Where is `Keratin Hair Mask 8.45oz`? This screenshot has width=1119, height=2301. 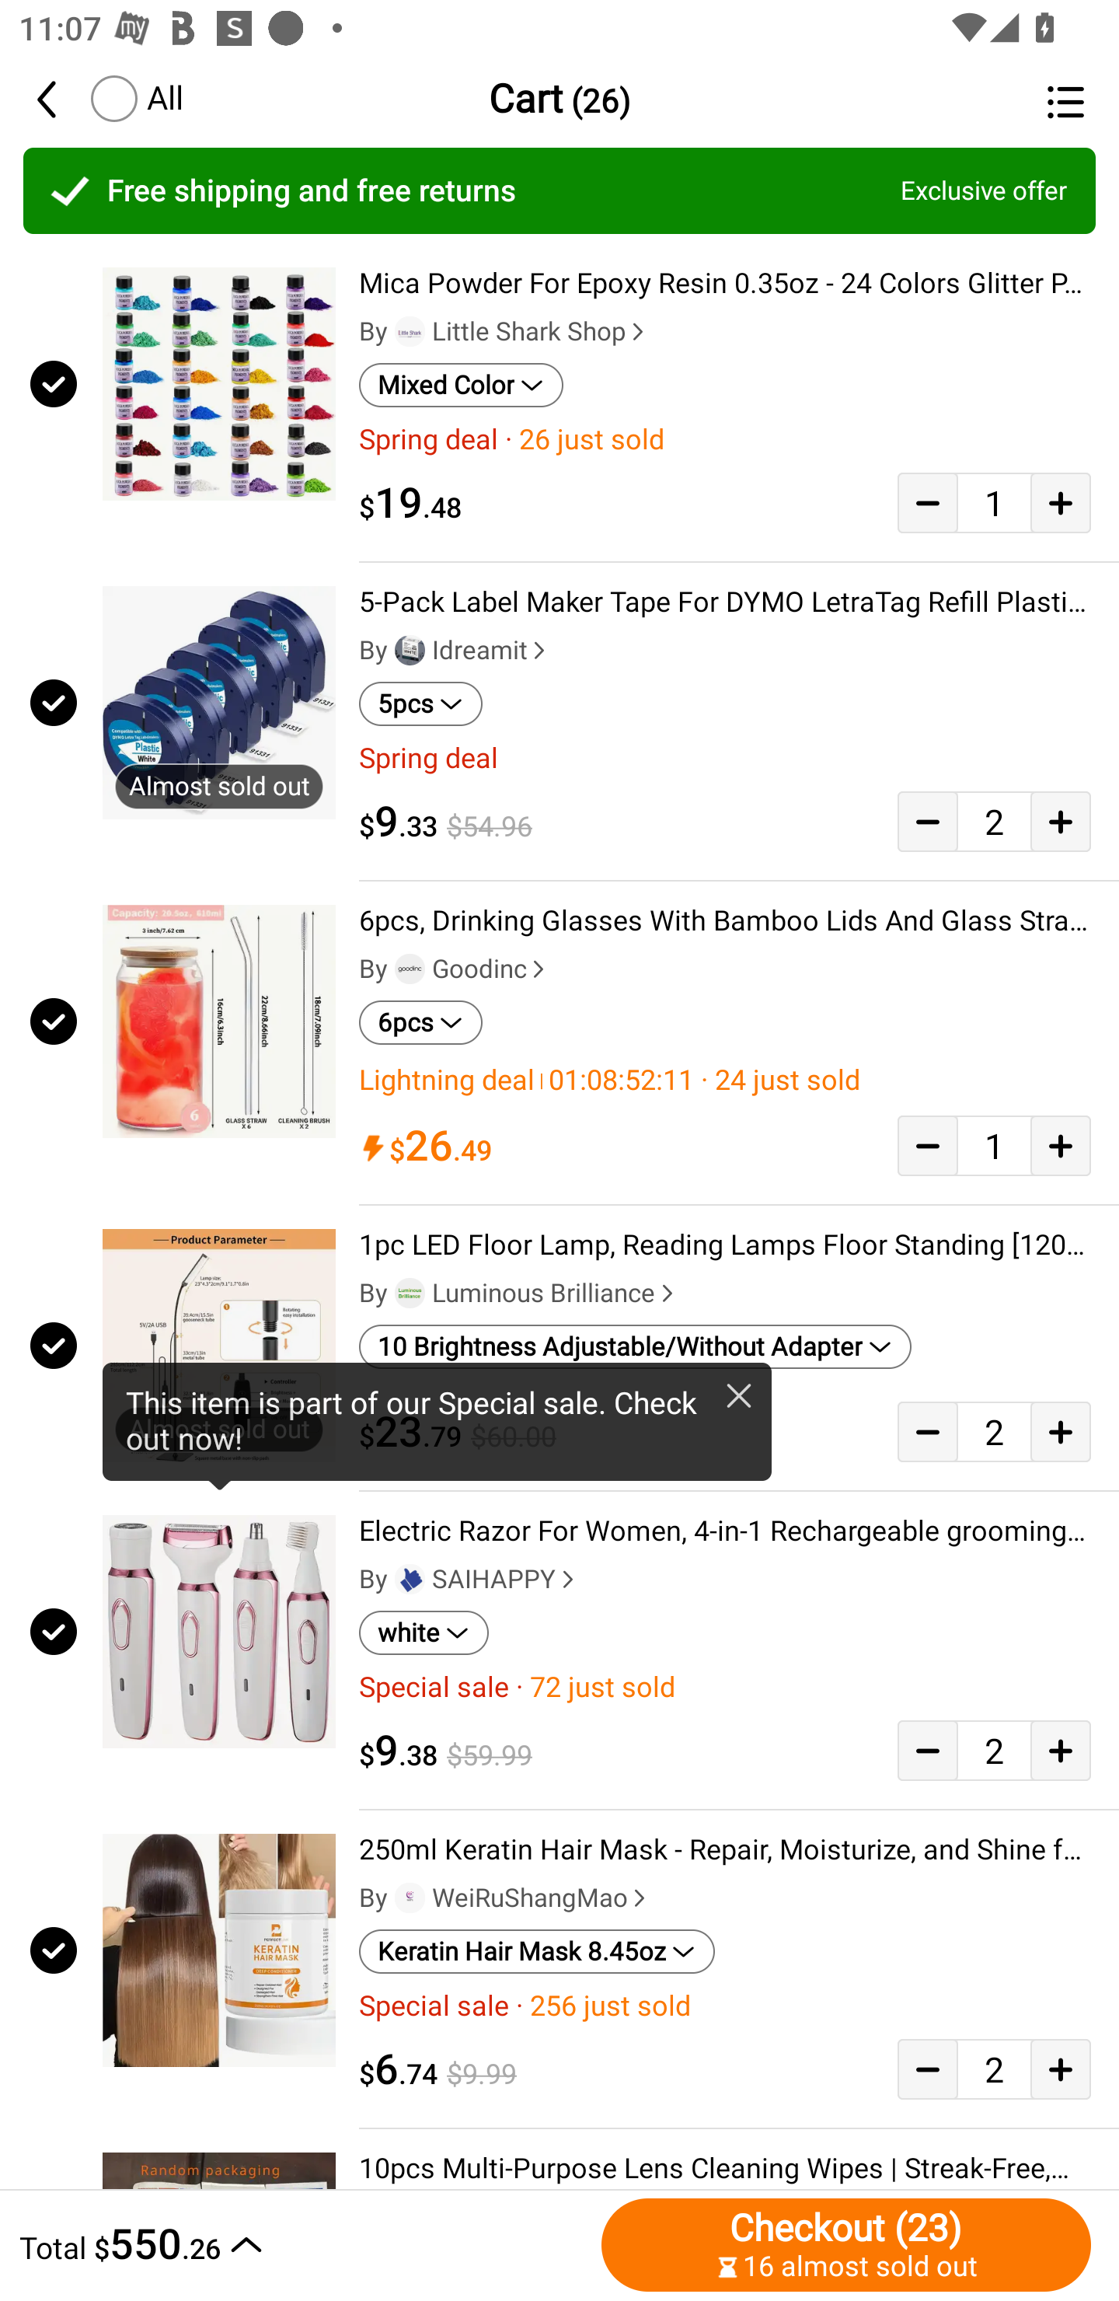 Keratin Hair Mask 8.45oz is located at coordinates (537, 1952).